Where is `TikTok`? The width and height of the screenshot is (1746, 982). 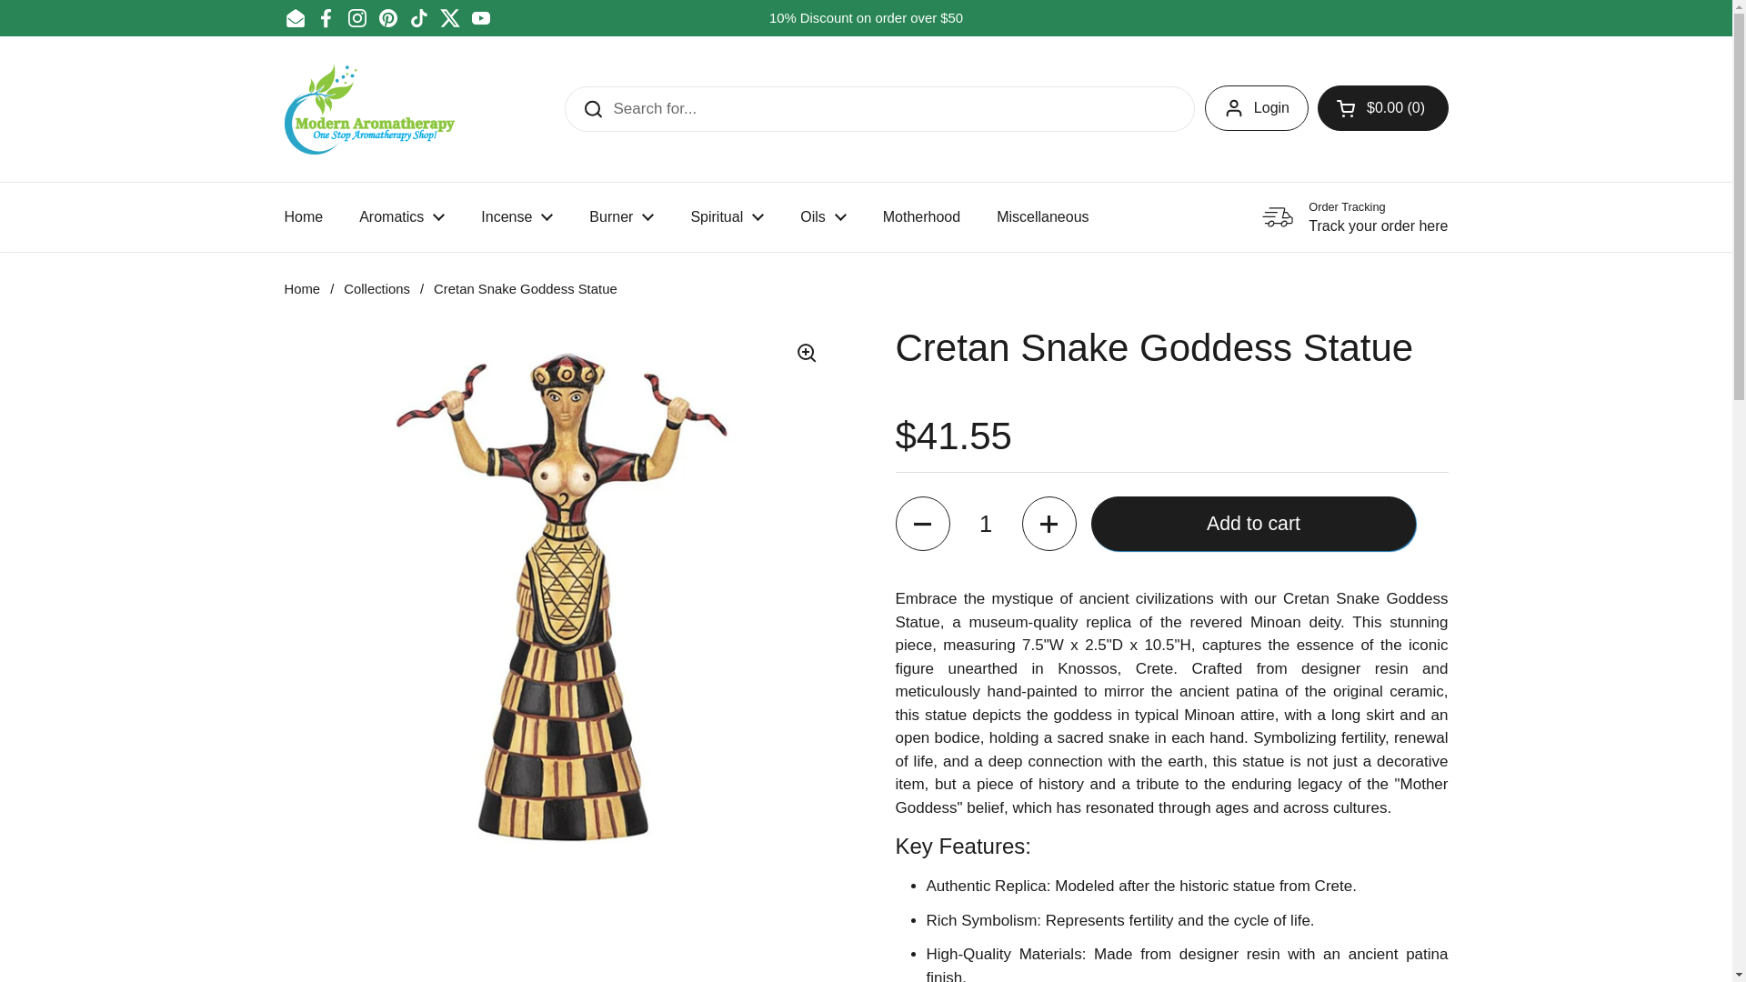 TikTok is located at coordinates (418, 18).